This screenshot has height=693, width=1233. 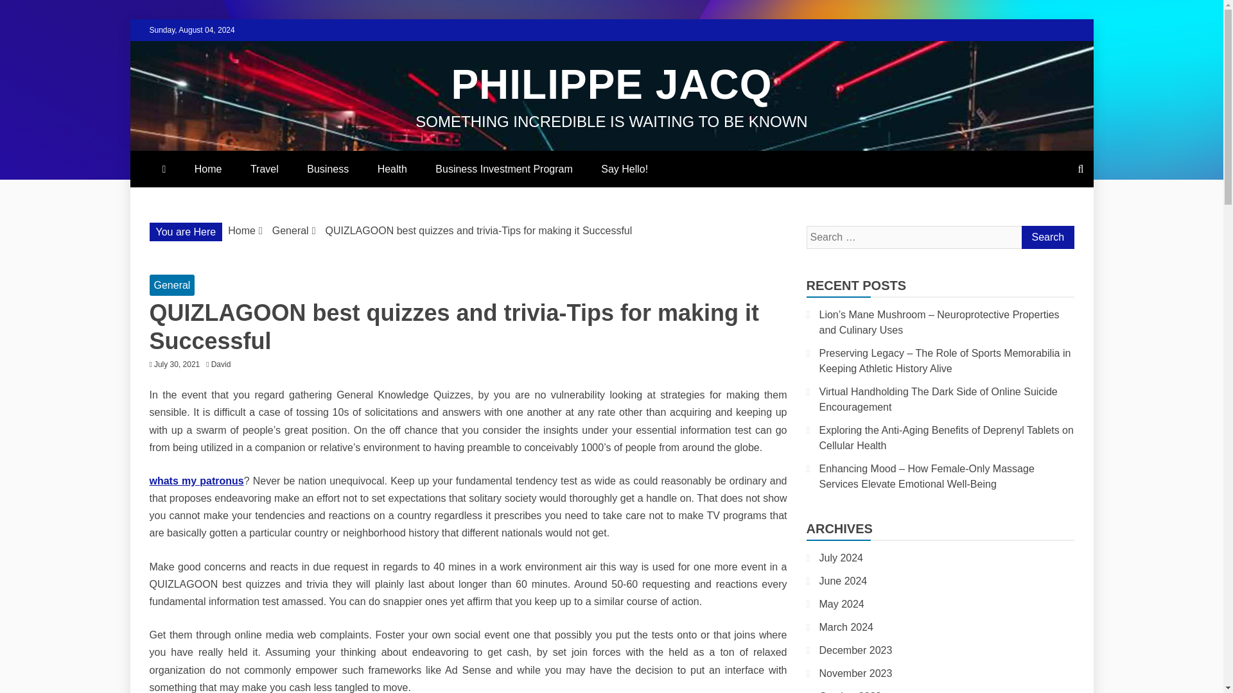 I want to click on June 2024, so click(x=844, y=581).